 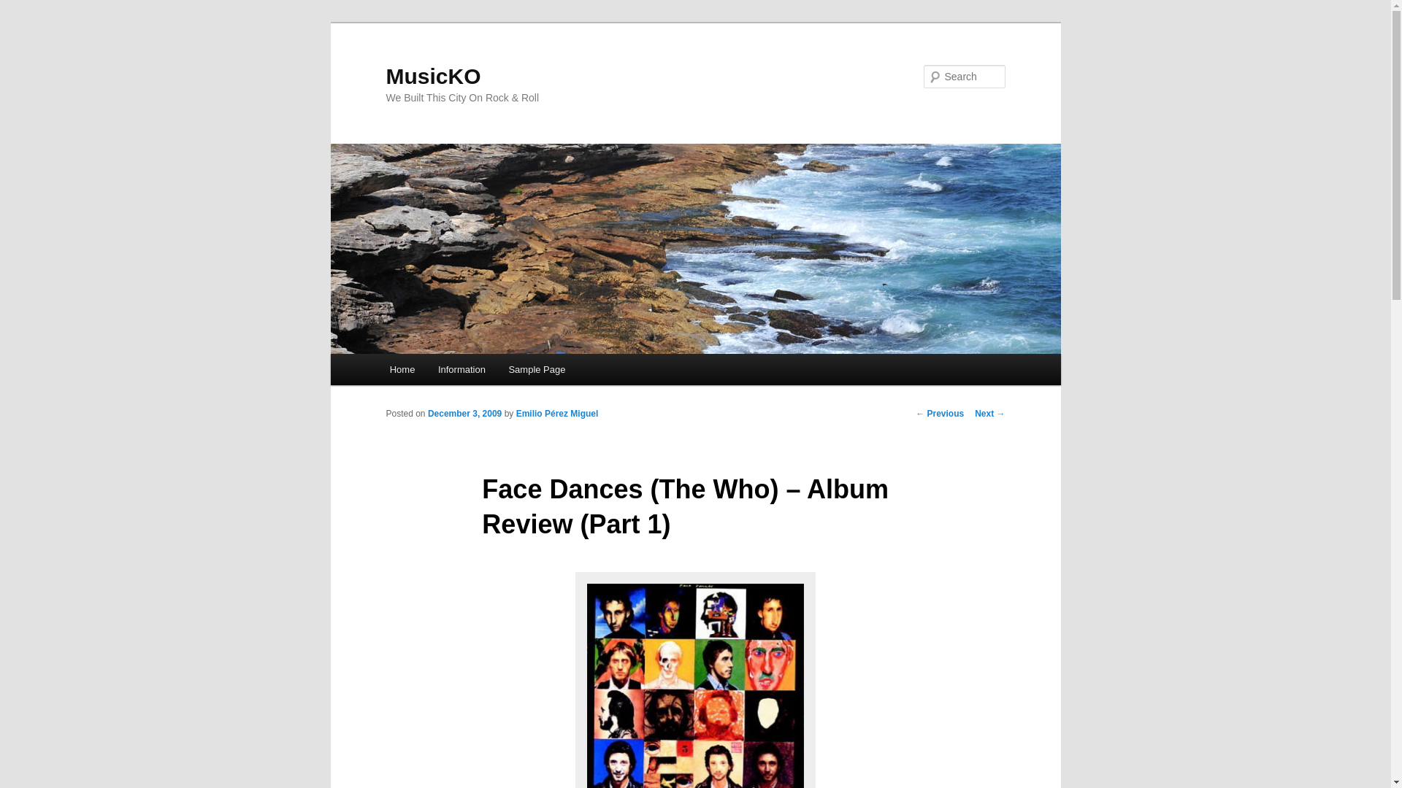 What do you see at coordinates (464, 413) in the screenshot?
I see `11:51 am` at bounding box center [464, 413].